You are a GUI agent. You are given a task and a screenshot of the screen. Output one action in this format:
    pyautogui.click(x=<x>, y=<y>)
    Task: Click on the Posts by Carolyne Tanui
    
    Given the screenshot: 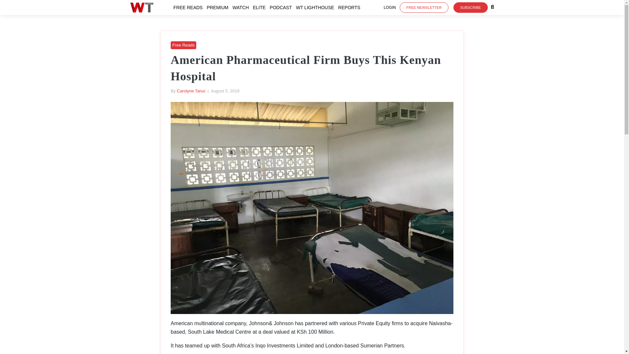 What is the action you would take?
    pyautogui.click(x=191, y=91)
    